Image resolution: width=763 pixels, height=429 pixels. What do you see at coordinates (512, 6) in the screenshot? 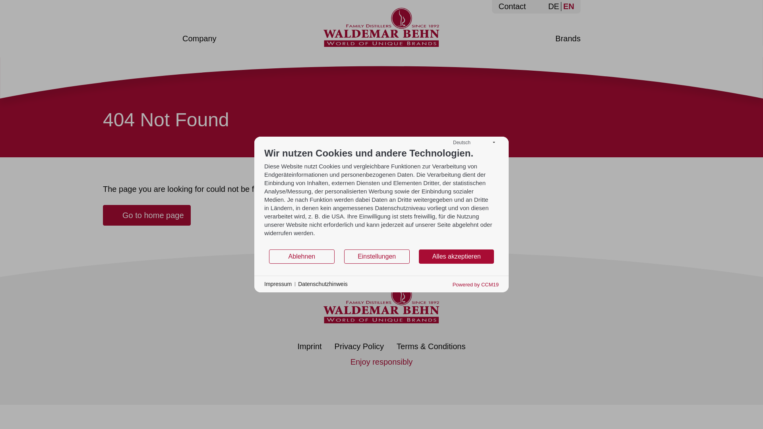
I see `Contact` at bounding box center [512, 6].